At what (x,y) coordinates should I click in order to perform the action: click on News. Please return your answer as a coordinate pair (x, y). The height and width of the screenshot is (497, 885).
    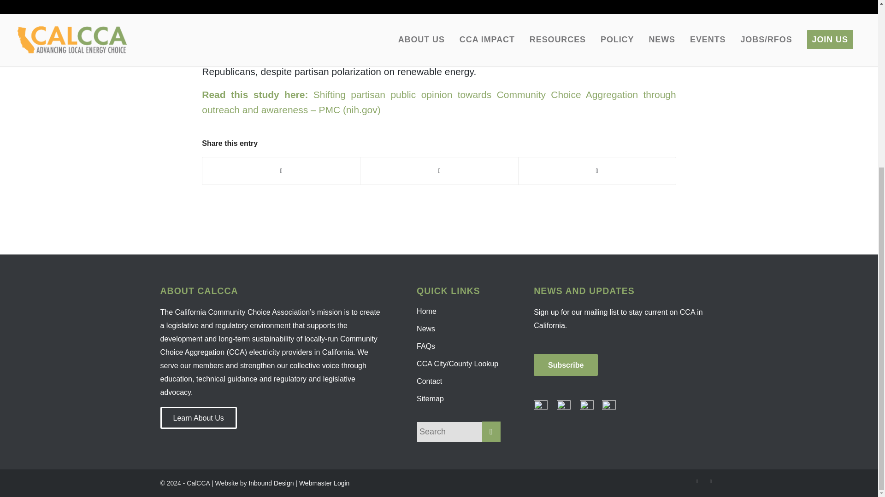
    Looking at the image, I should click on (459, 329).